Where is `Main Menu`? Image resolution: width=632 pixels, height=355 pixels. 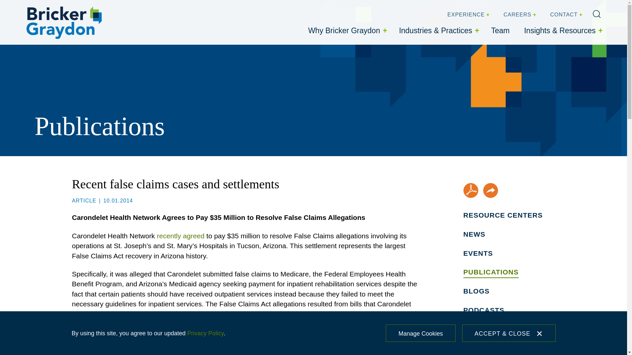 Main Menu is located at coordinates (295, 7).